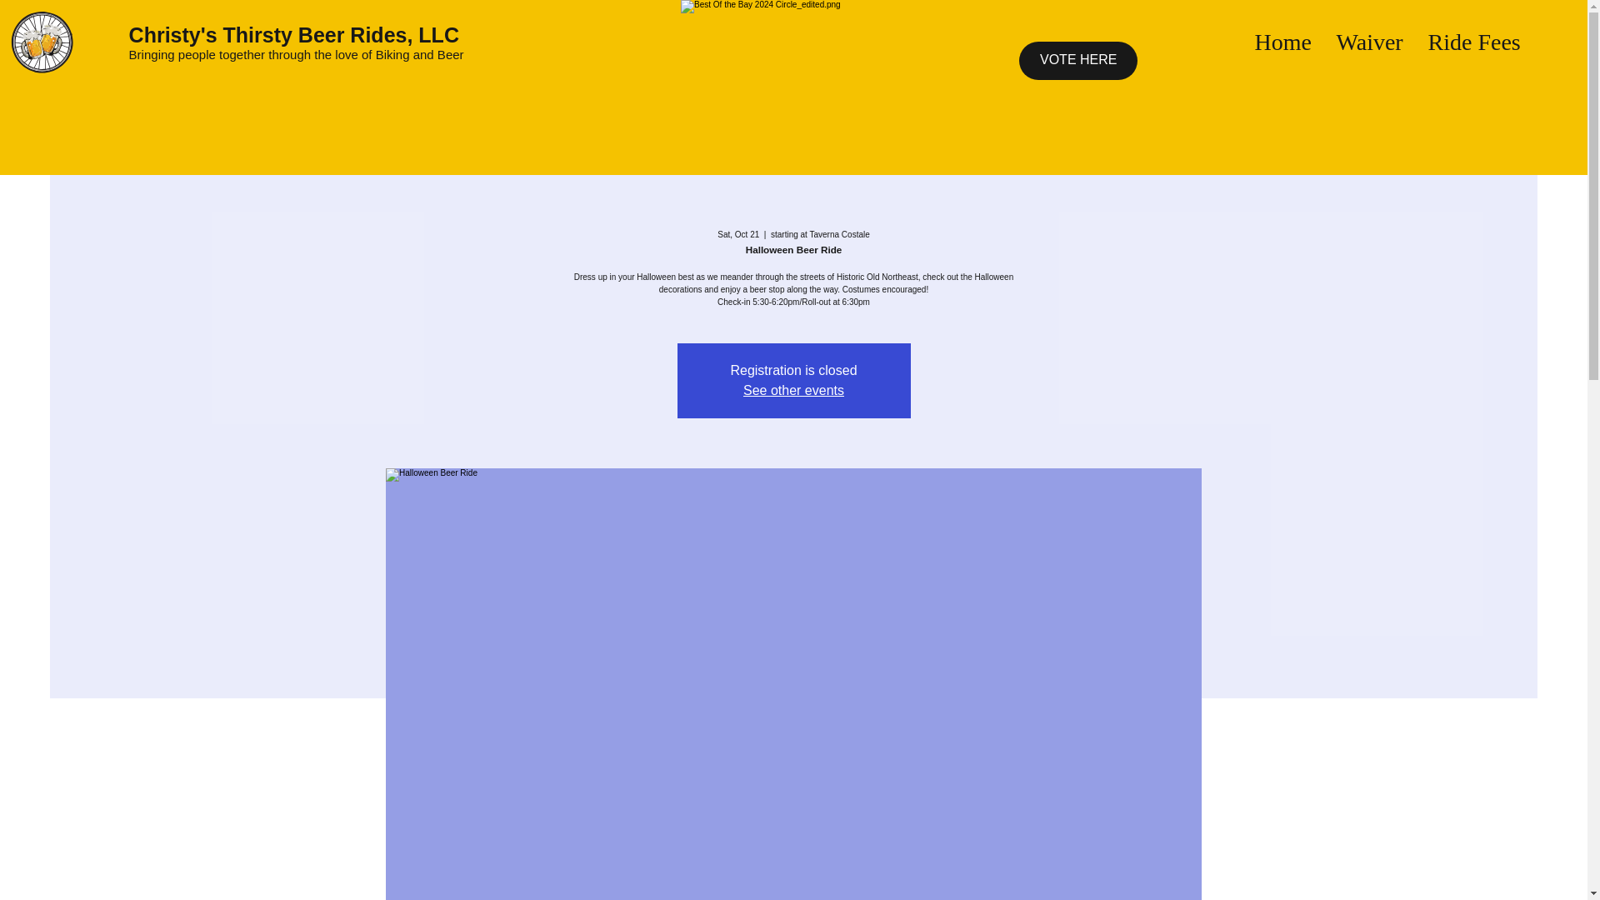 The width and height of the screenshot is (1600, 900). What do you see at coordinates (1283, 42) in the screenshot?
I see `Home` at bounding box center [1283, 42].